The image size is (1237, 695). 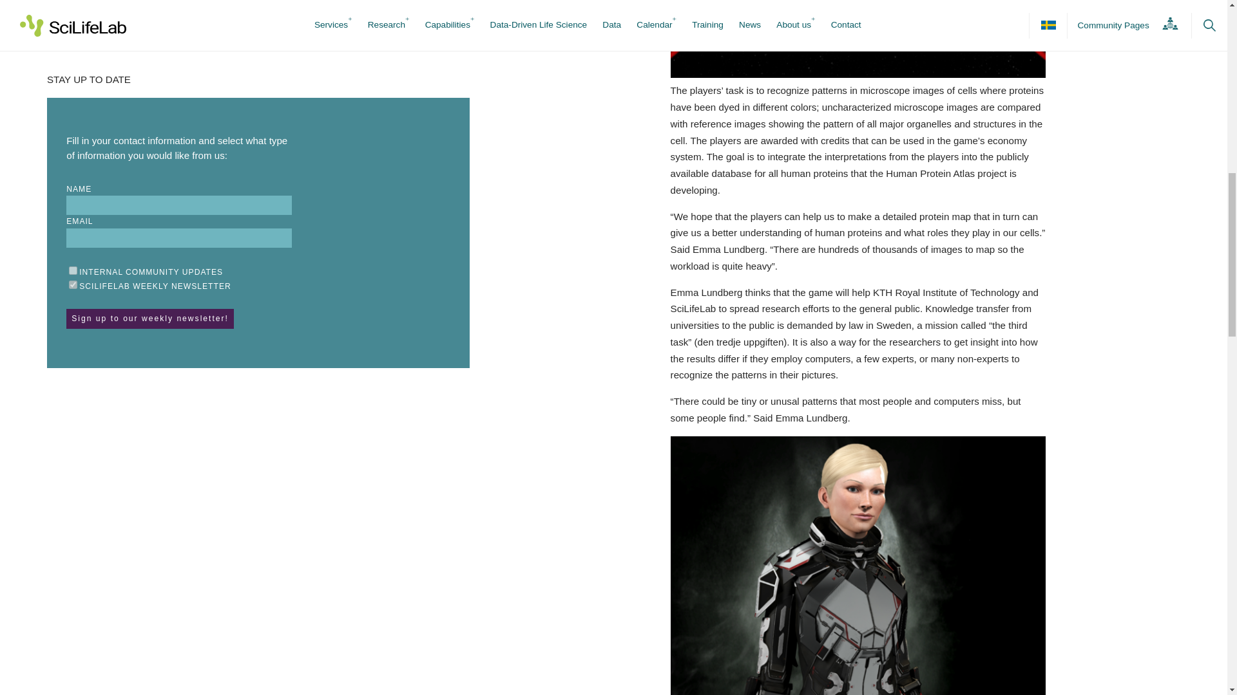 I want to click on Sign up to our weekly newsletter!, so click(x=149, y=318).